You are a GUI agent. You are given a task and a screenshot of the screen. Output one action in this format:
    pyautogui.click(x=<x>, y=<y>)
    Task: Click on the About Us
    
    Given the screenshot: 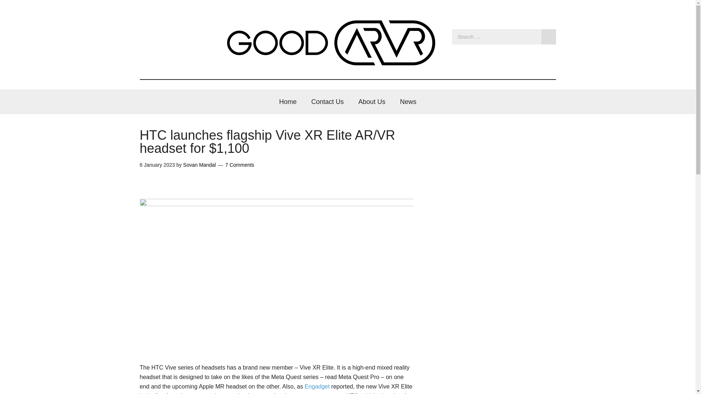 What is the action you would take?
    pyautogui.click(x=372, y=102)
    